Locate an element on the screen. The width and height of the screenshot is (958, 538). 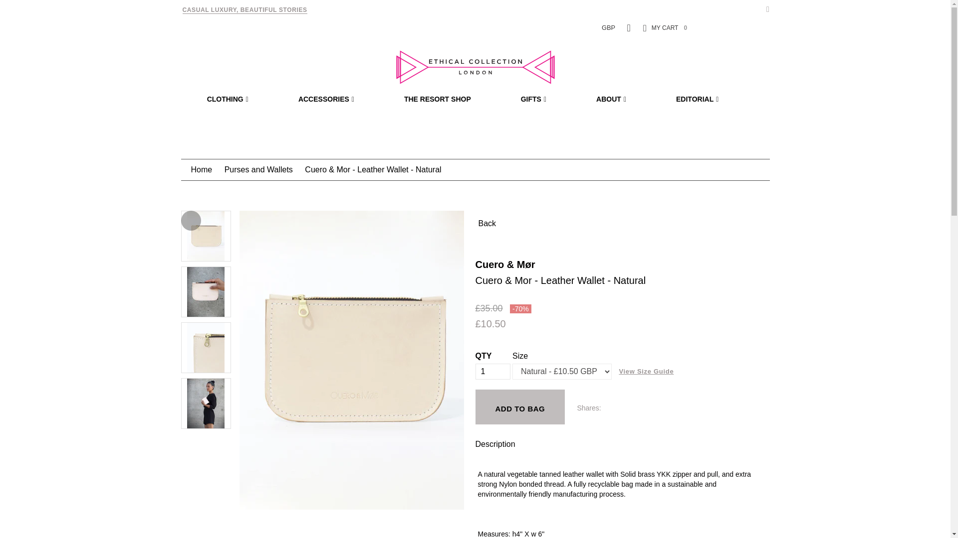
Purses and Wallets is located at coordinates (258, 169).